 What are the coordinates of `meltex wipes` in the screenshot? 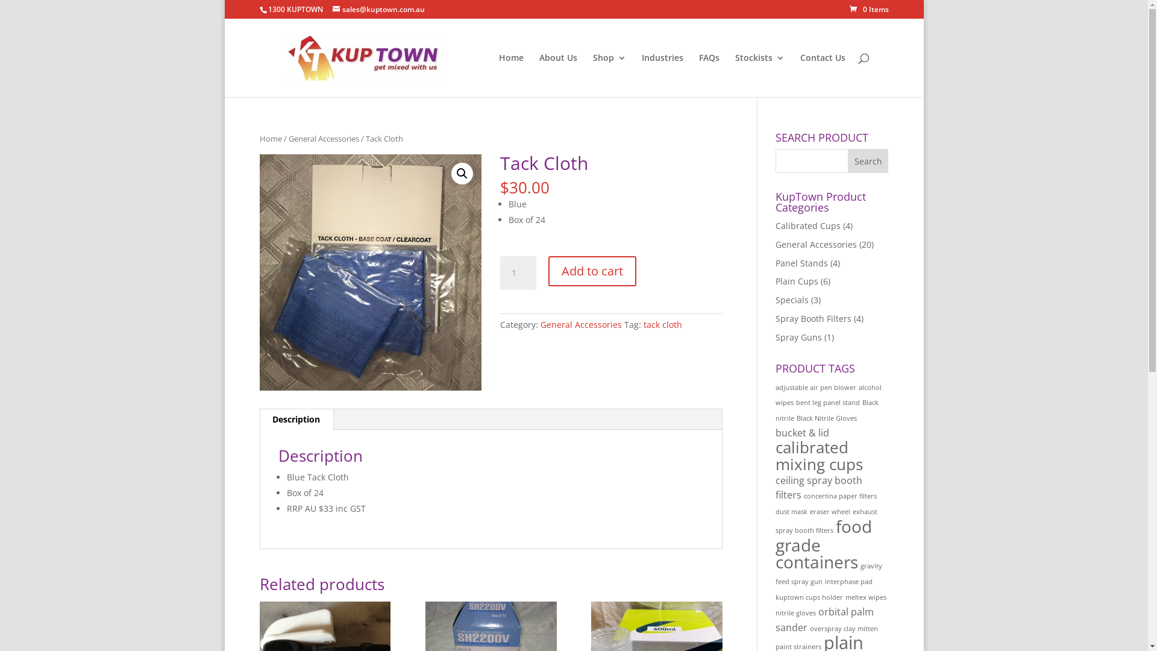 It's located at (866, 597).